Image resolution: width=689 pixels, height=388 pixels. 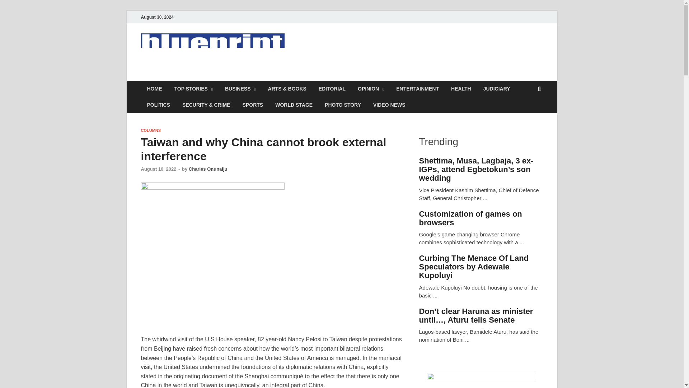 What do you see at coordinates (417, 89) in the screenshot?
I see `ENTERTAINMENT` at bounding box center [417, 89].